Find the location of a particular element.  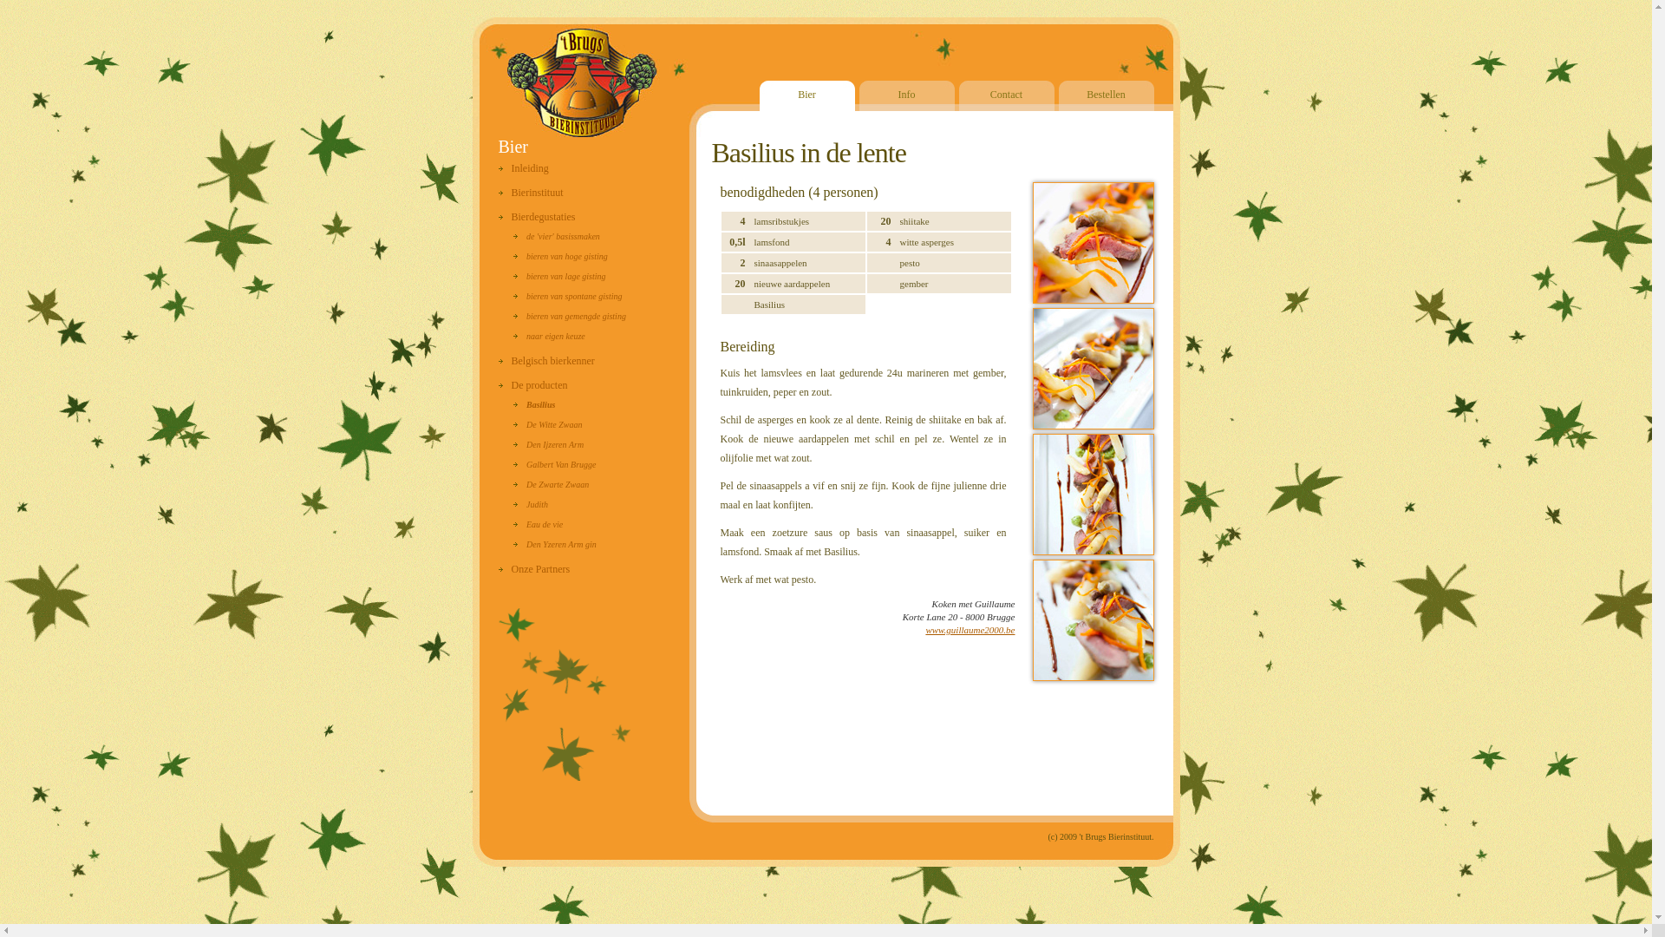

bieren van hoge gisting is located at coordinates (560, 257).